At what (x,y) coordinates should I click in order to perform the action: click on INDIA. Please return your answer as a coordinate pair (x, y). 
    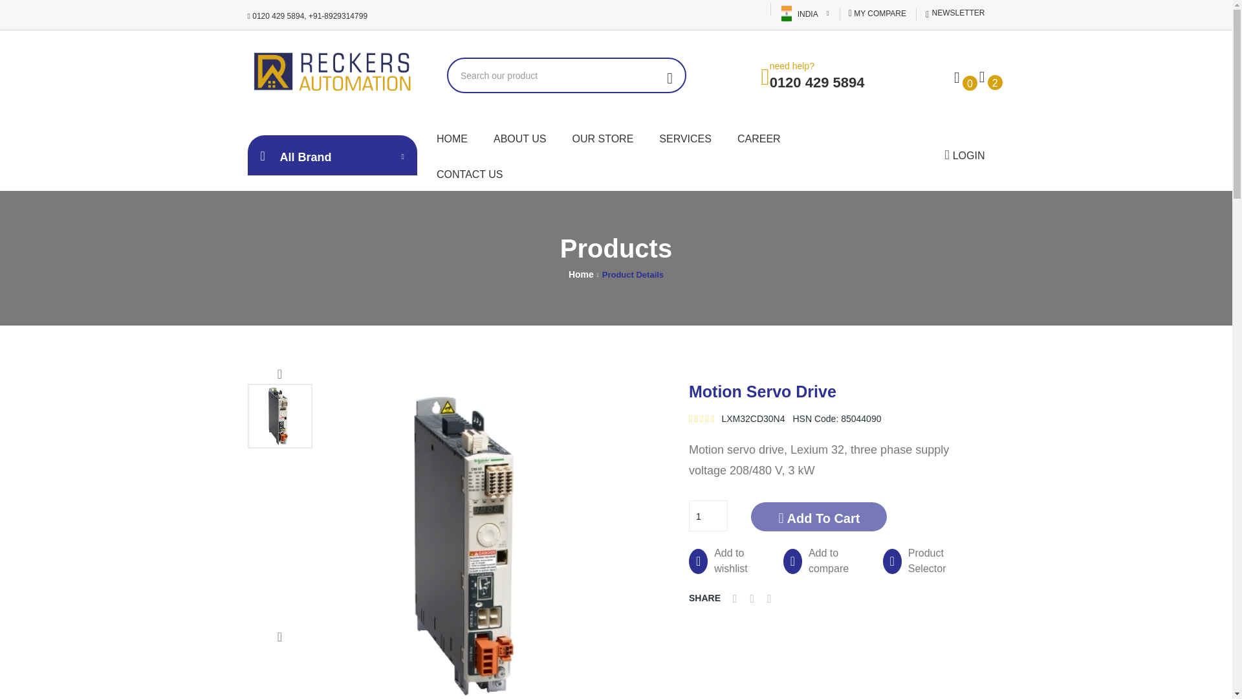
    Looking at the image, I should click on (804, 14).